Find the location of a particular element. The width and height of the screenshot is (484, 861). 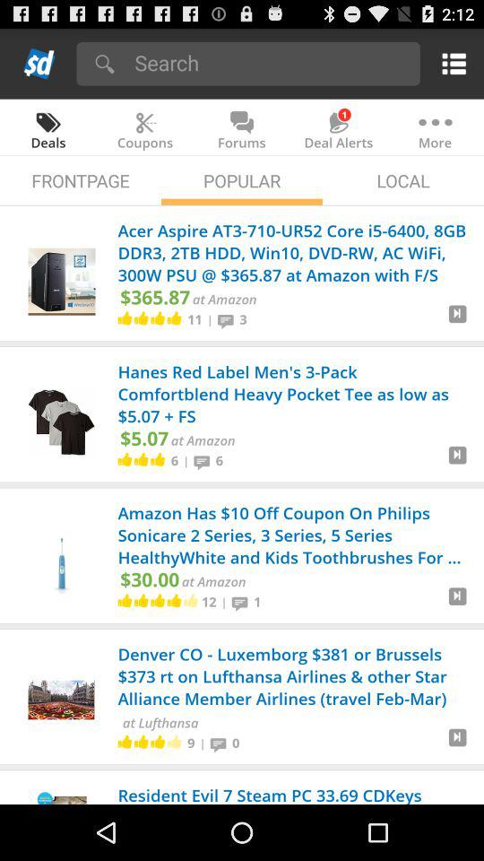

turn on icon to the right of the | app is located at coordinates (220, 743).